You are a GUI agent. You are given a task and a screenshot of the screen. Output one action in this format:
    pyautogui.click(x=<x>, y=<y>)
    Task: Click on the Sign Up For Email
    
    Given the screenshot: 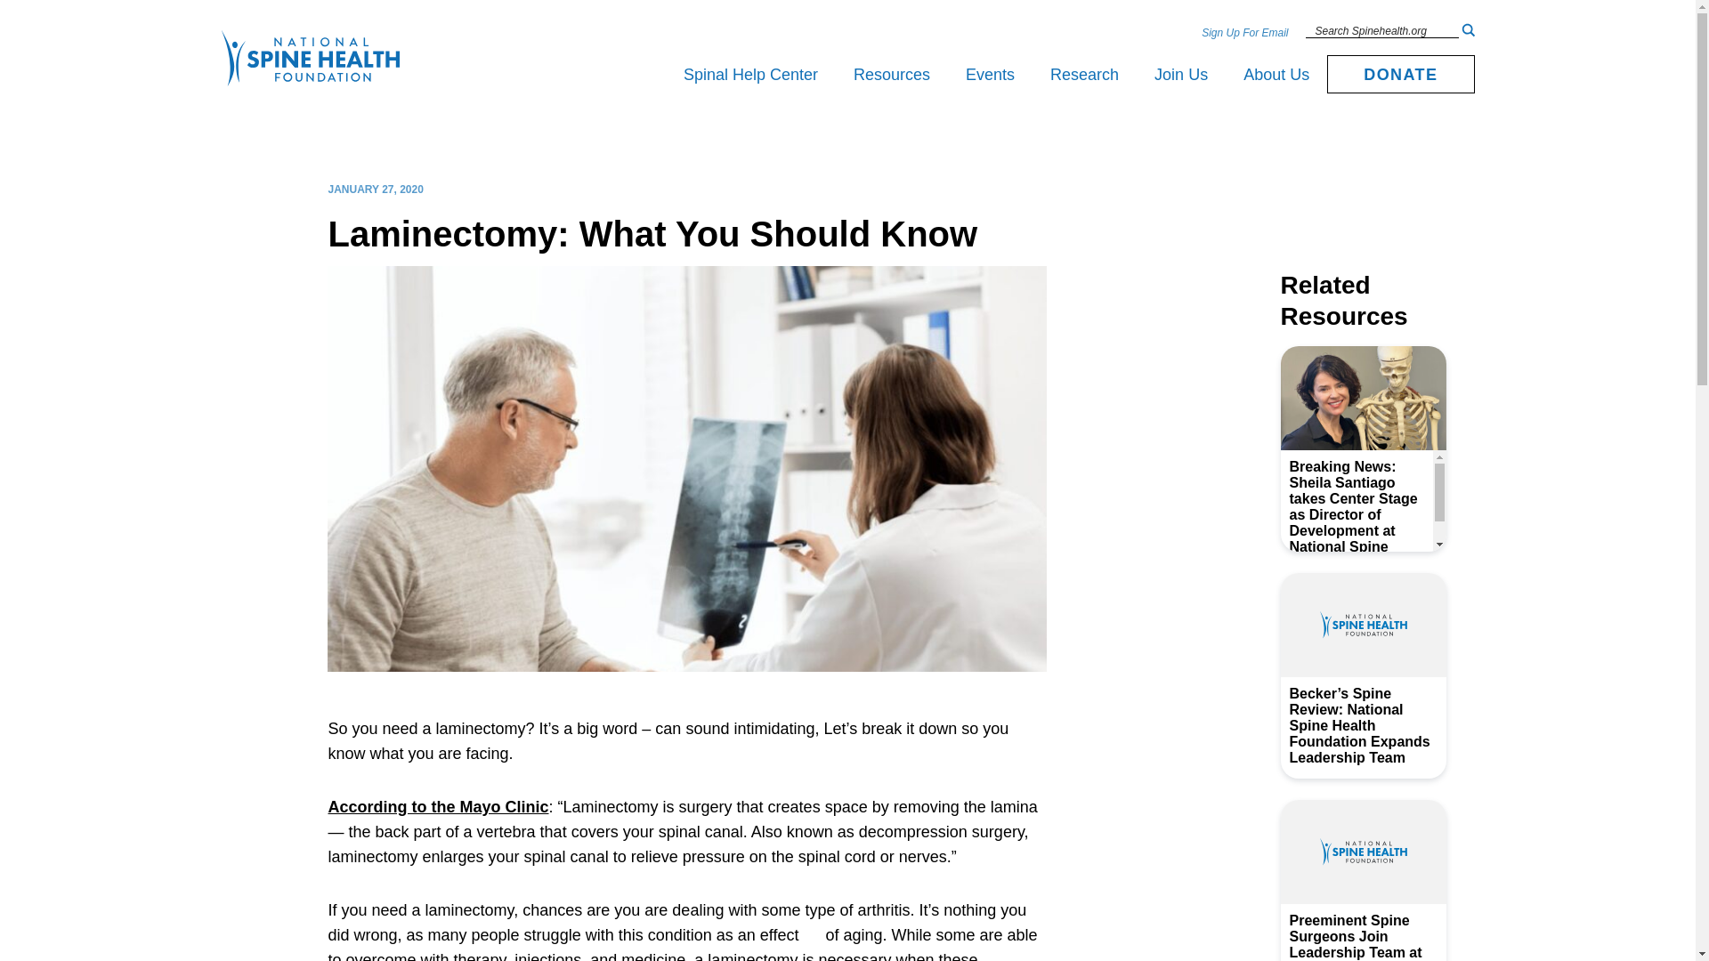 What is the action you would take?
    pyautogui.click(x=1244, y=32)
    